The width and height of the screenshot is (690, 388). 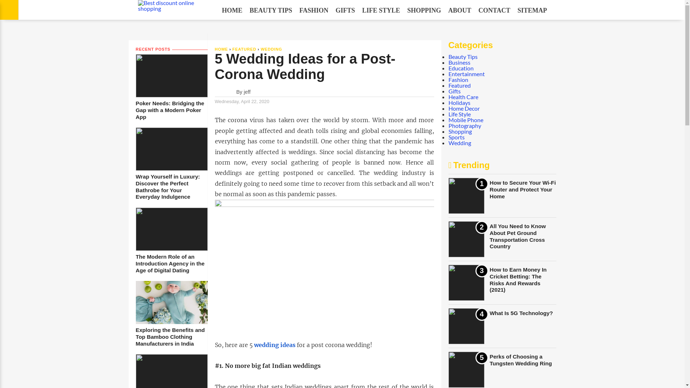 What do you see at coordinates (275, 345) in the screenshot?
I see `wedding ideas` at bounding box center [275, 345].